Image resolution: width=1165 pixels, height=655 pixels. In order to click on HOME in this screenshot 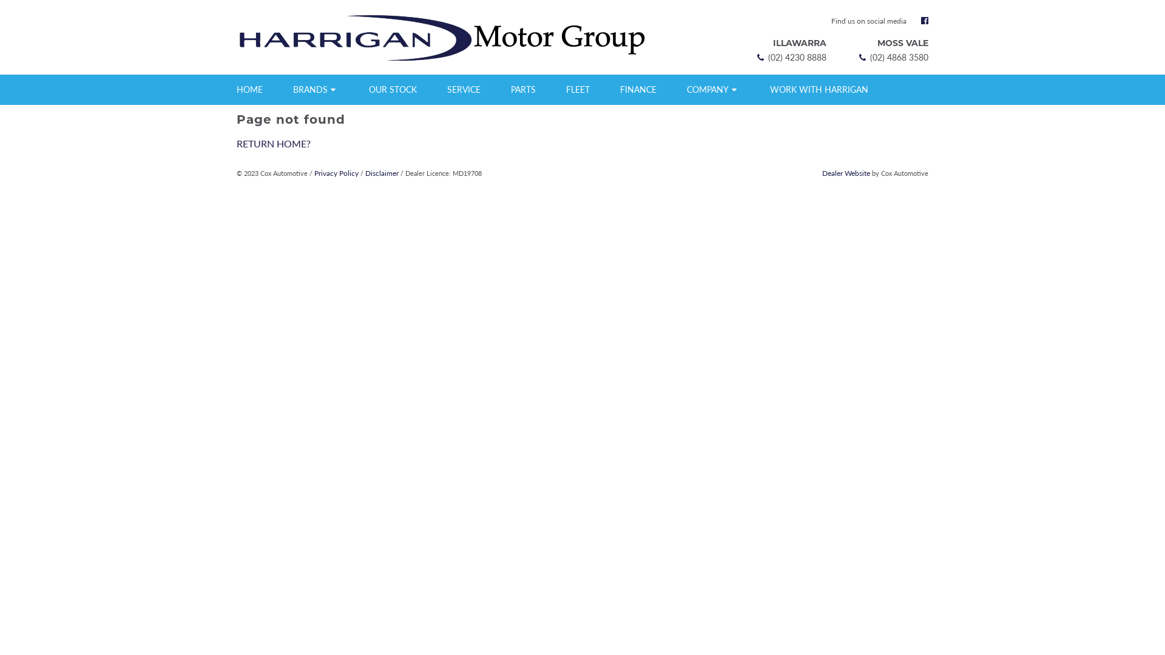, I will do `click(251, 90)`.